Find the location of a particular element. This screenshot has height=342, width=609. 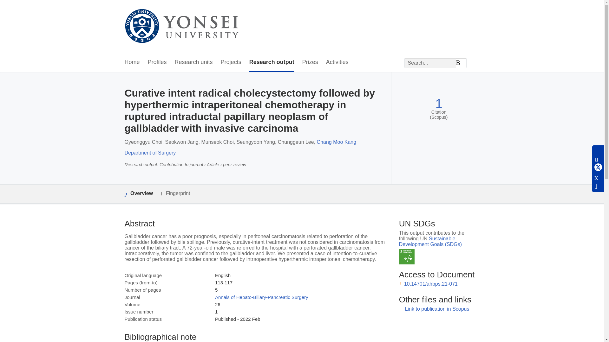

Fingerprint is located at coordinates (175, 194).